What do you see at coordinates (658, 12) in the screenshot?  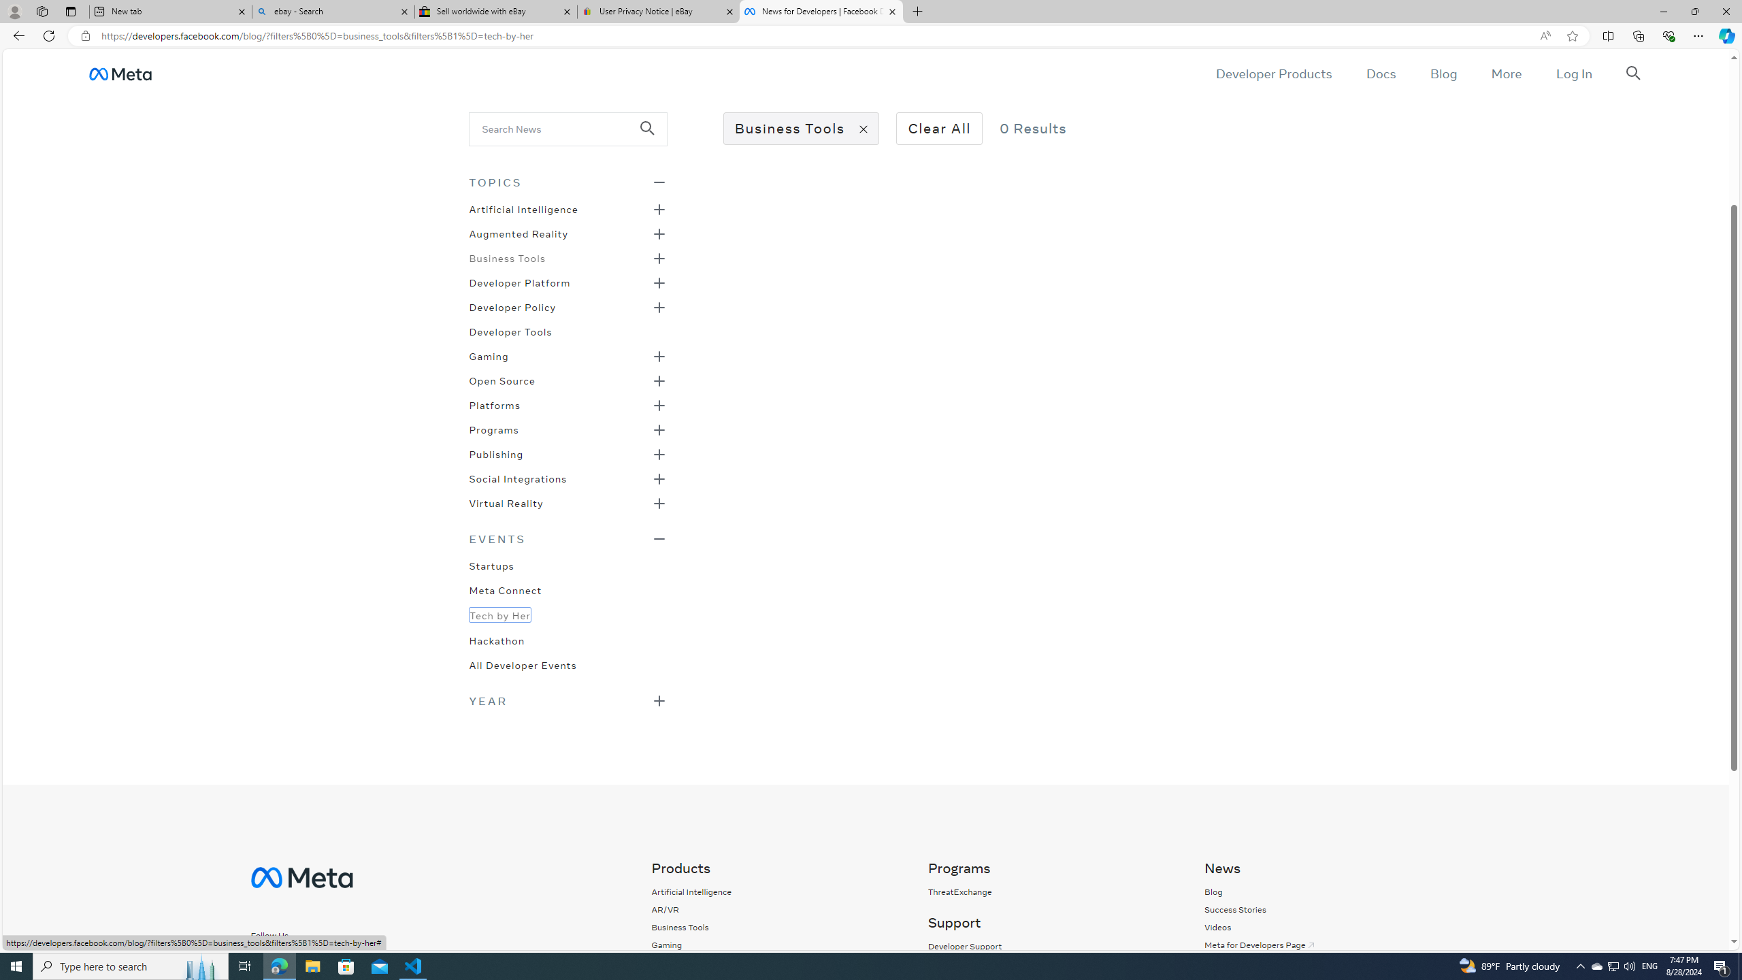 I see `User Privacy Notice | eBay` at bounding box center [658, 12].